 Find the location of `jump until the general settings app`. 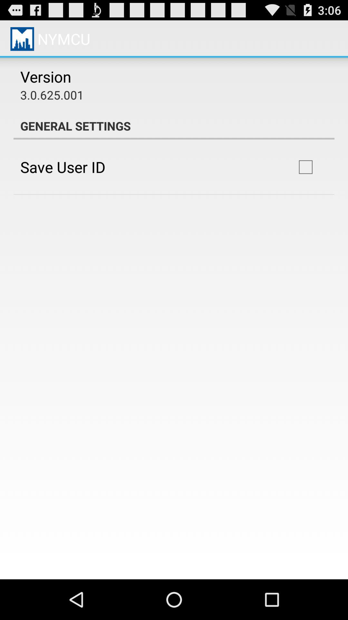

jump until the general settings app is located at coordinates (174, 126).